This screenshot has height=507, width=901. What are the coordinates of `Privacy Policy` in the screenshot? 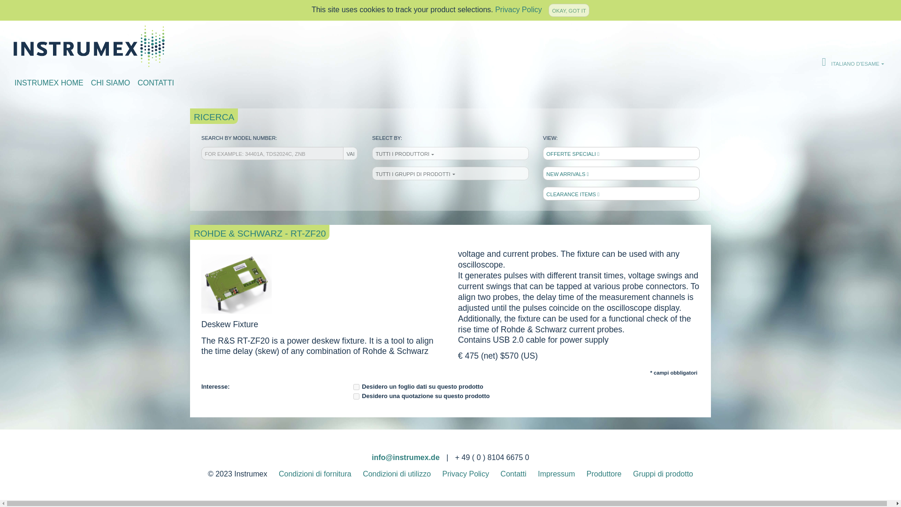 It's located at (518, 9).